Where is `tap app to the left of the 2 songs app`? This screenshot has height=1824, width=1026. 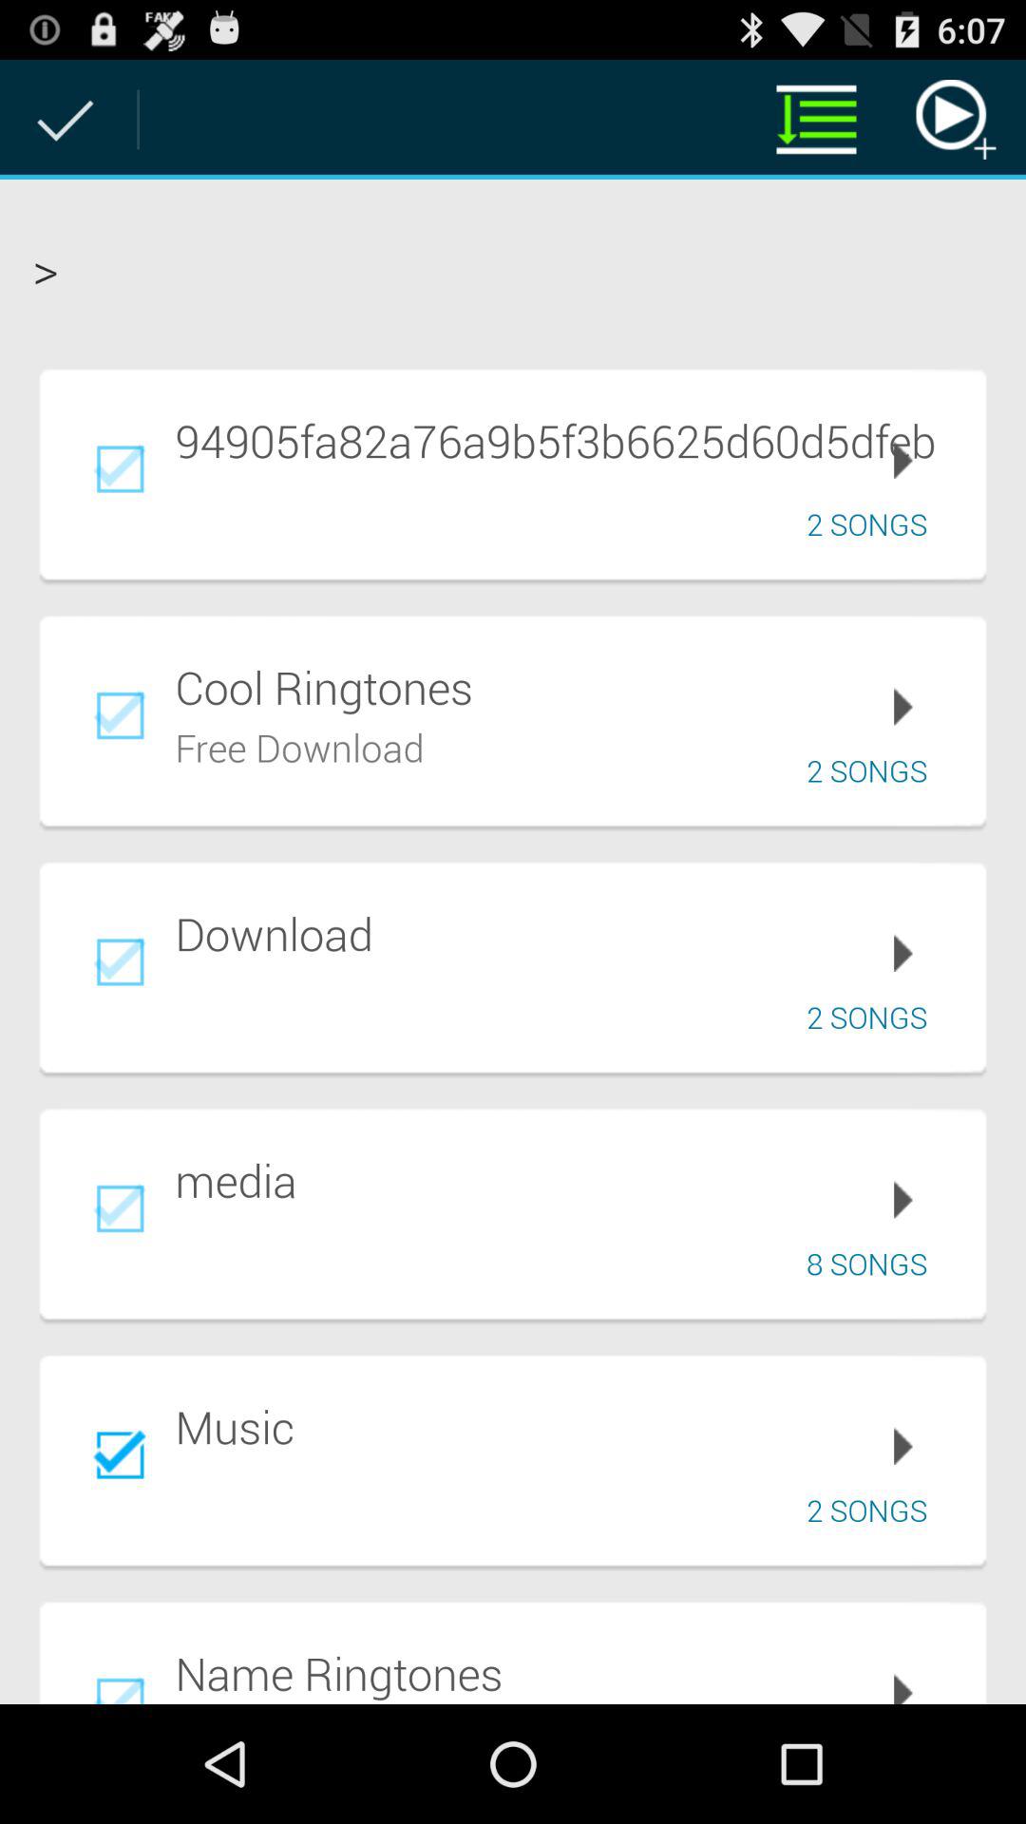 tap app to the left of the 2 songs app is located at coordinates (300, 745).